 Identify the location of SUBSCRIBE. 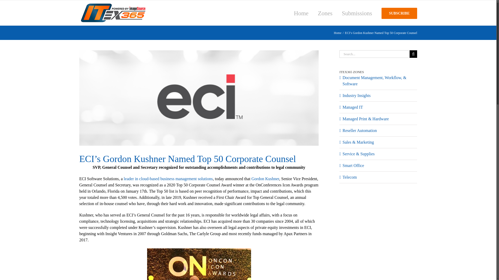
(399, 13).